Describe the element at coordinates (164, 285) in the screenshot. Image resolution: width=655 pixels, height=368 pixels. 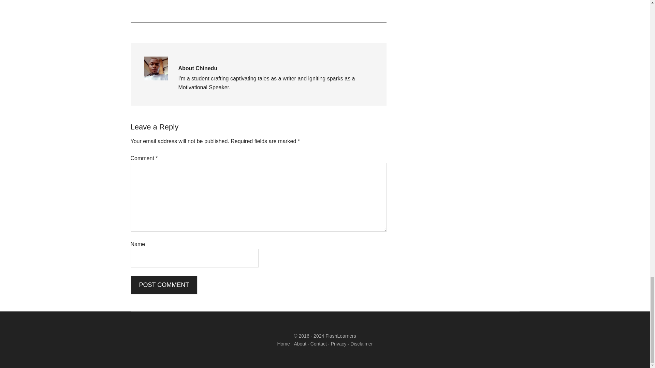
I see `Post Comment` at that location.